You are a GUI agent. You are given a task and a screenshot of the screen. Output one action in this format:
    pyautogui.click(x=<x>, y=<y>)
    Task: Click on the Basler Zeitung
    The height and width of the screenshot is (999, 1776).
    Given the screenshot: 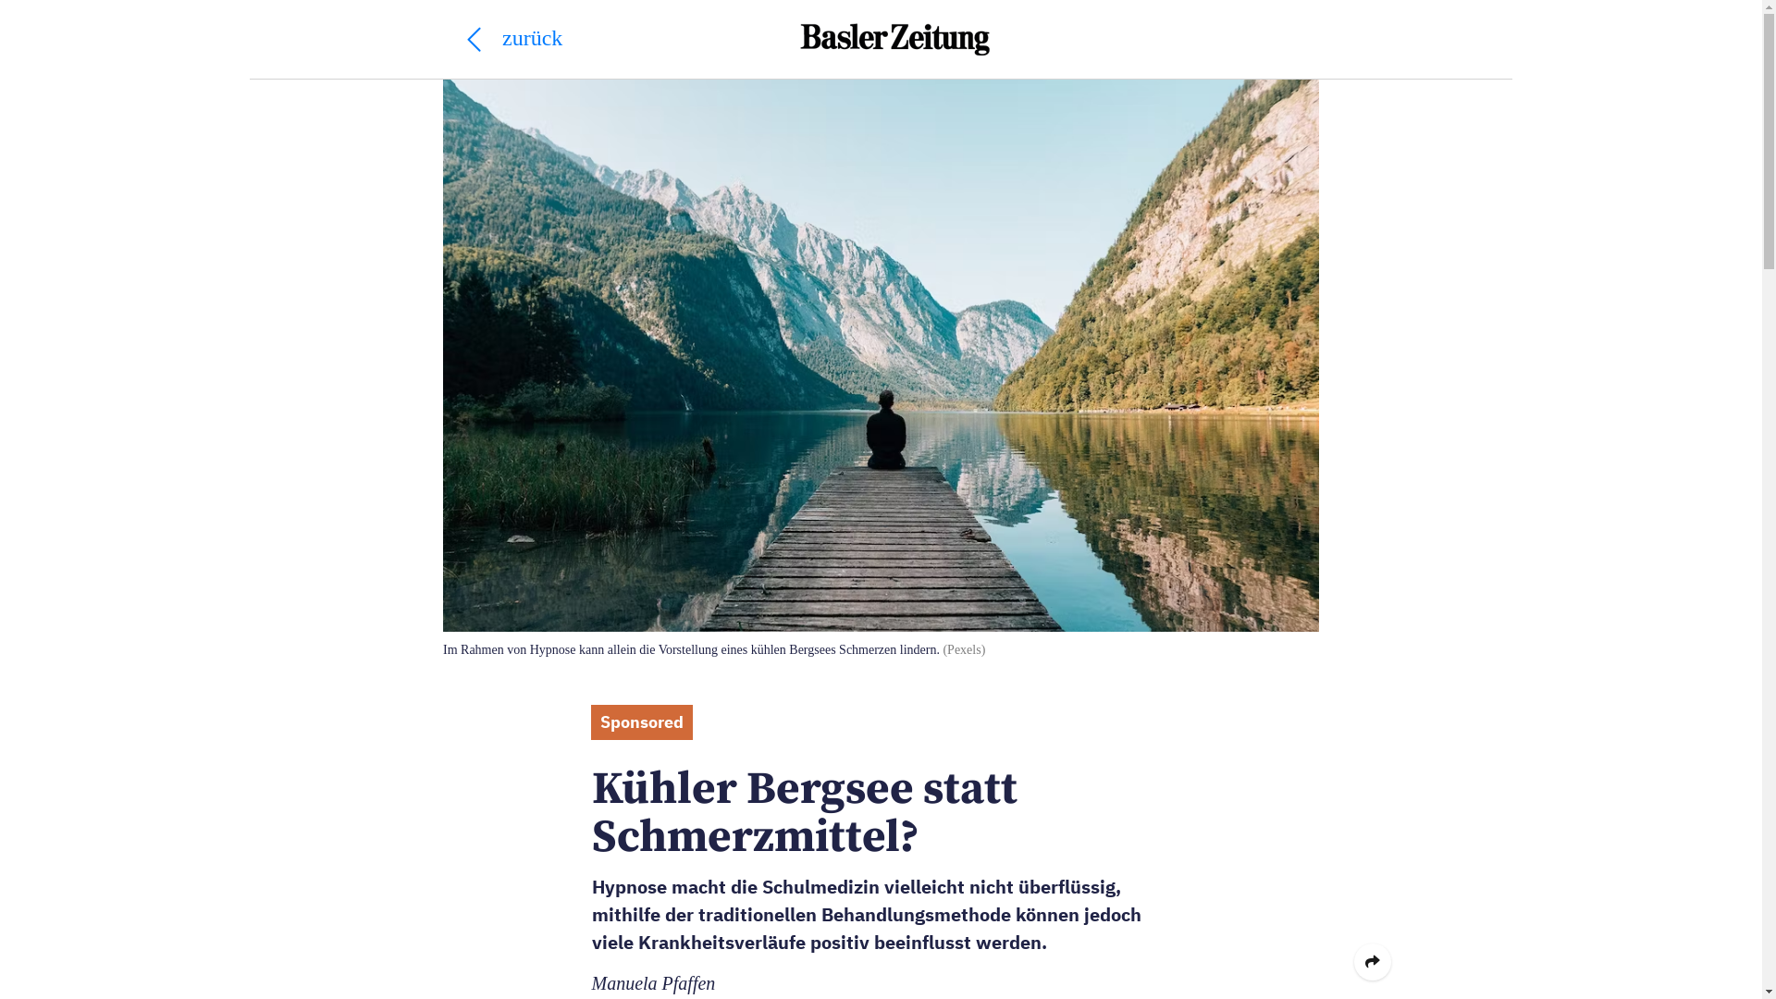 What is the action you would take?
    pyautogui.click(x=895, y=39)
    